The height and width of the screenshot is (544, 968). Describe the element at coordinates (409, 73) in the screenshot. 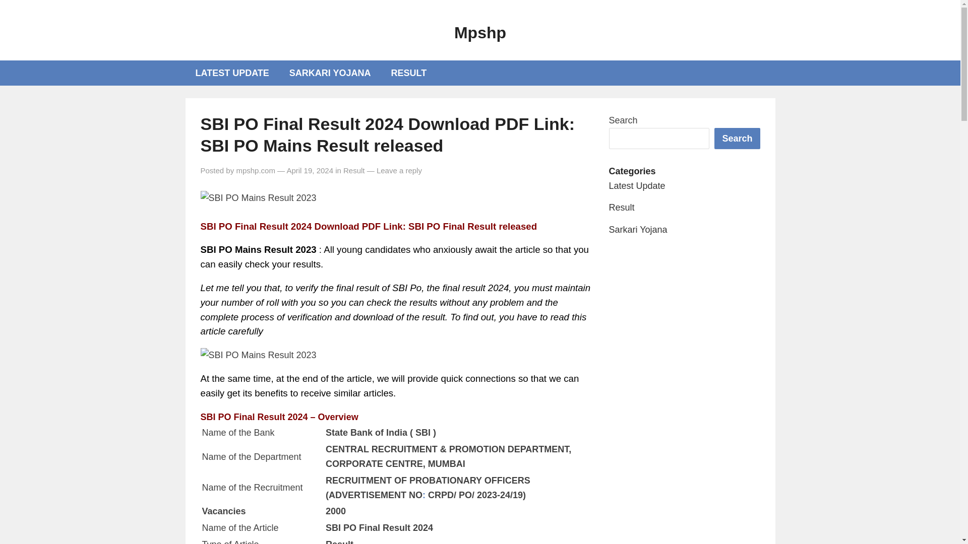

I see `RESULT` at that location.